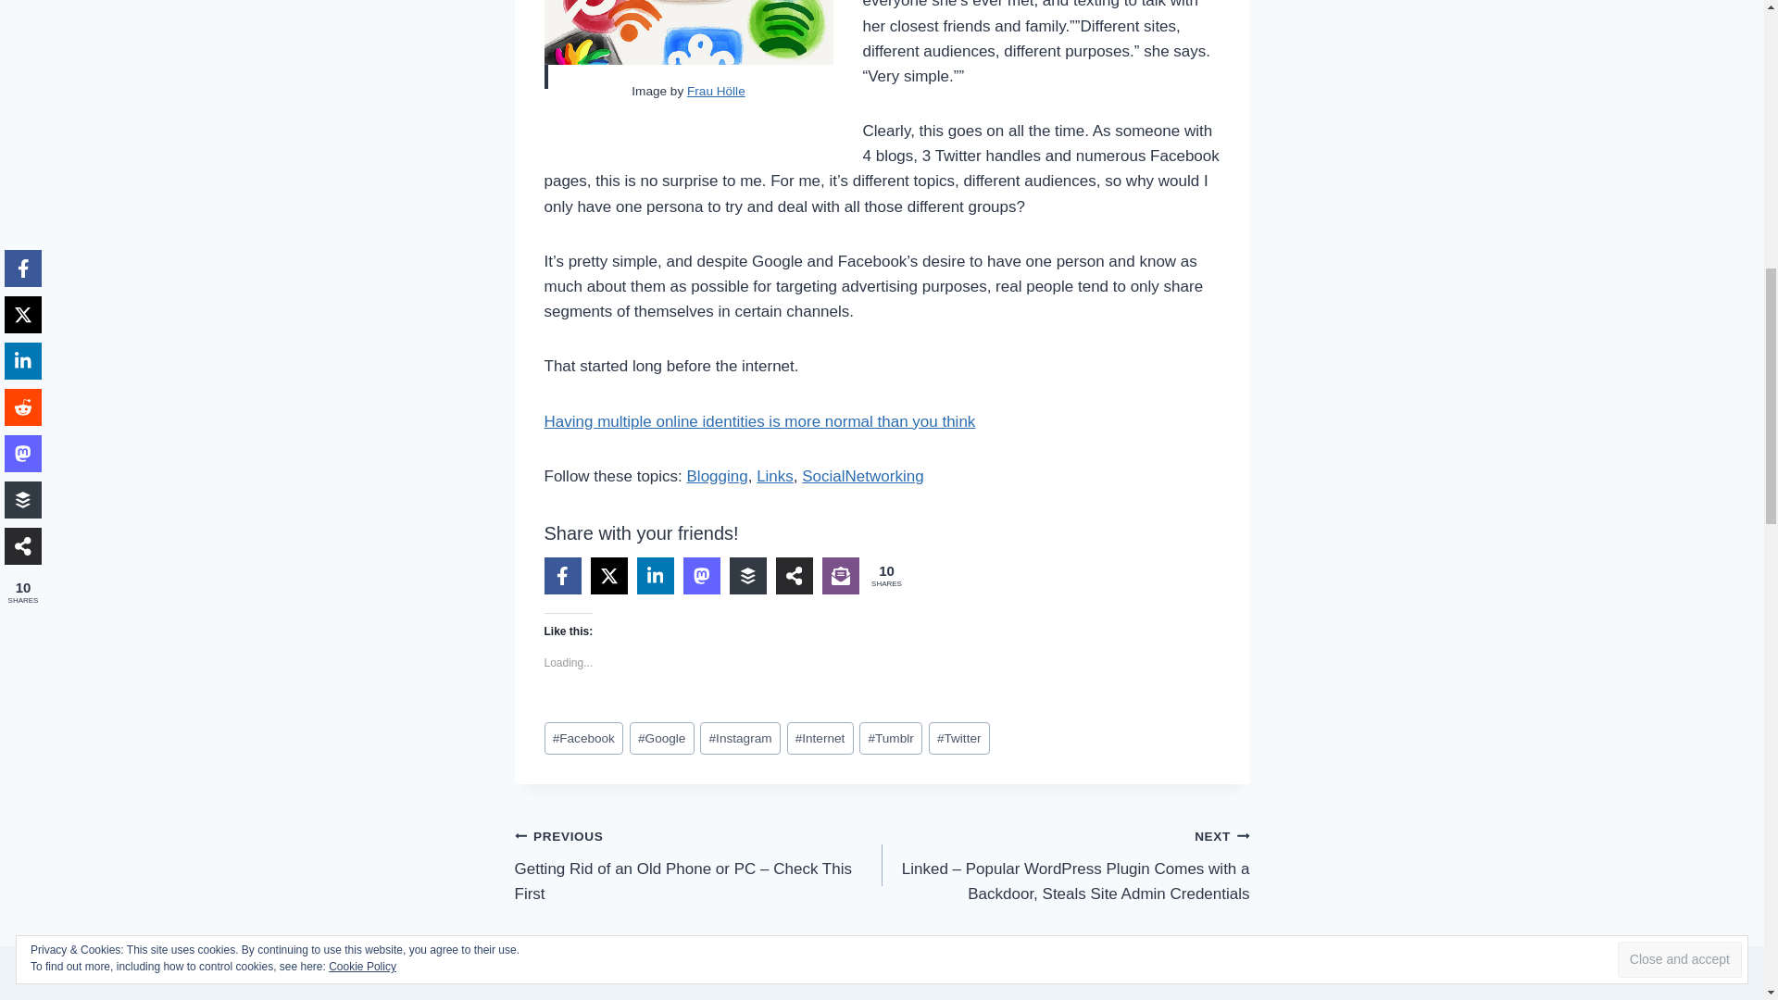 The width and height of the screenshot is (1778, 1000). I want to click on Links, so click(774, 476).